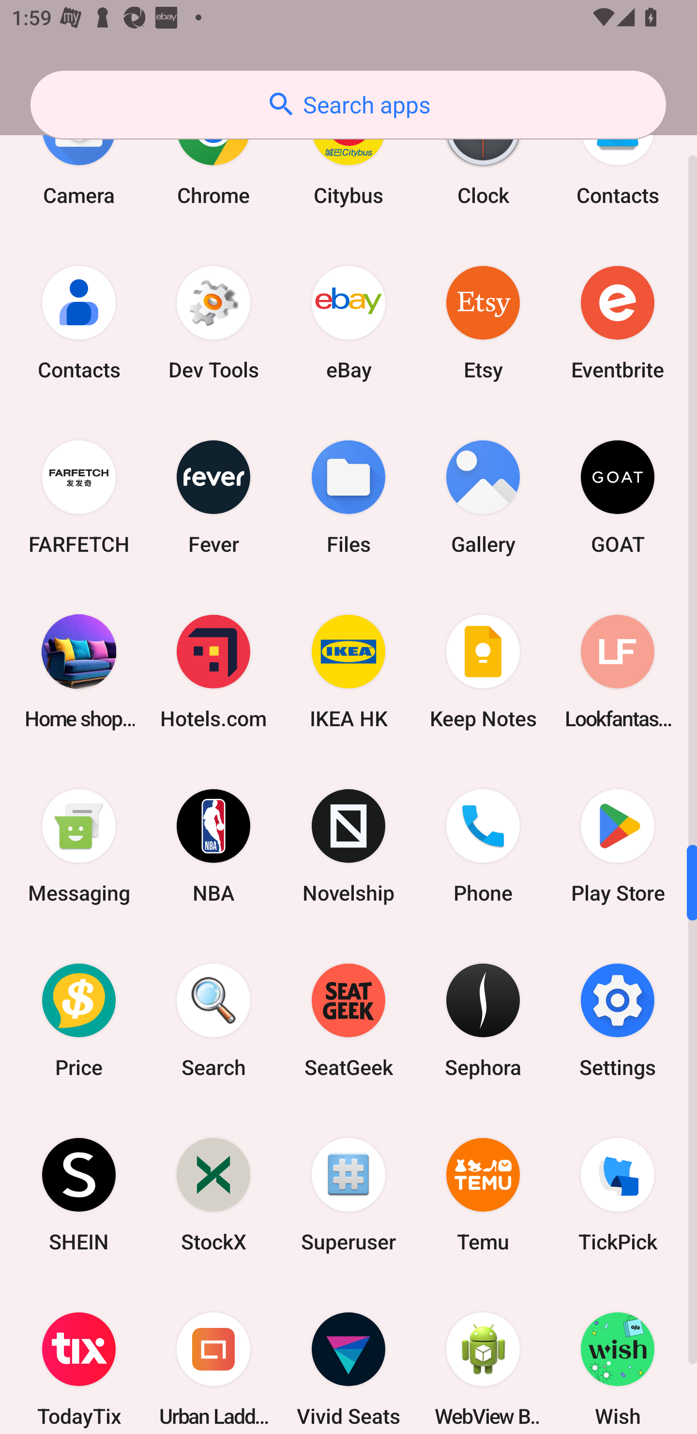 This screenshot has height=1434, width=697. I want to click on TickPick, so click(618, 1195).